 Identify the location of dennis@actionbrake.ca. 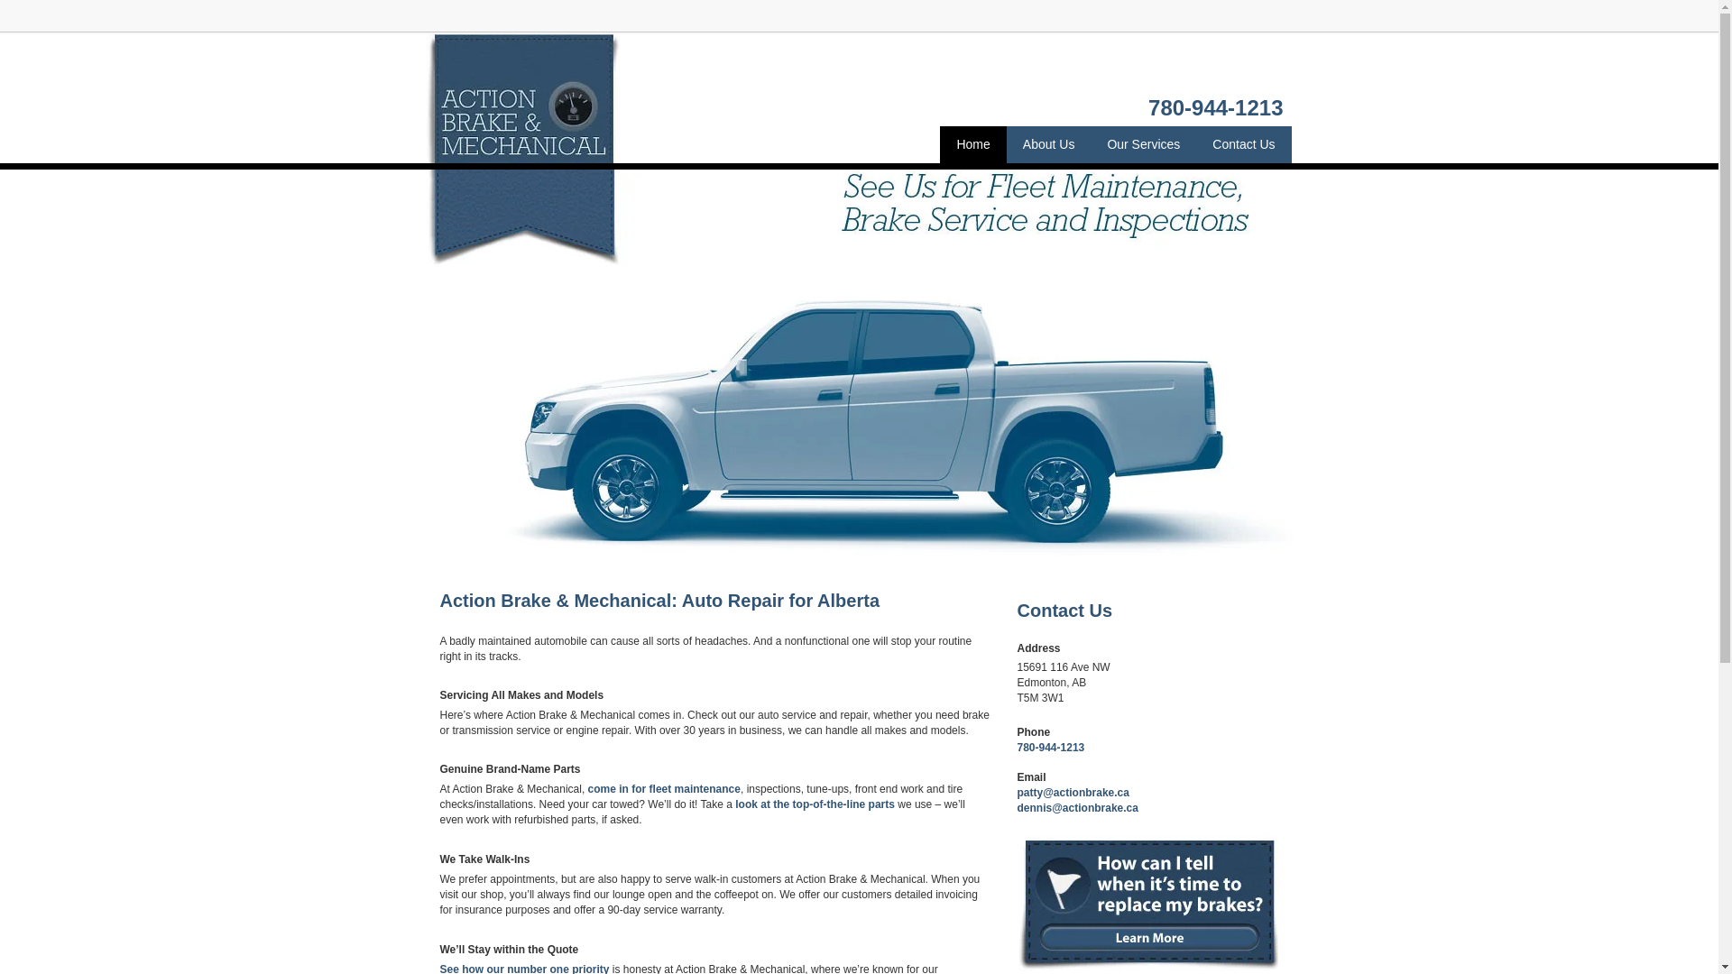
(1078, 808).